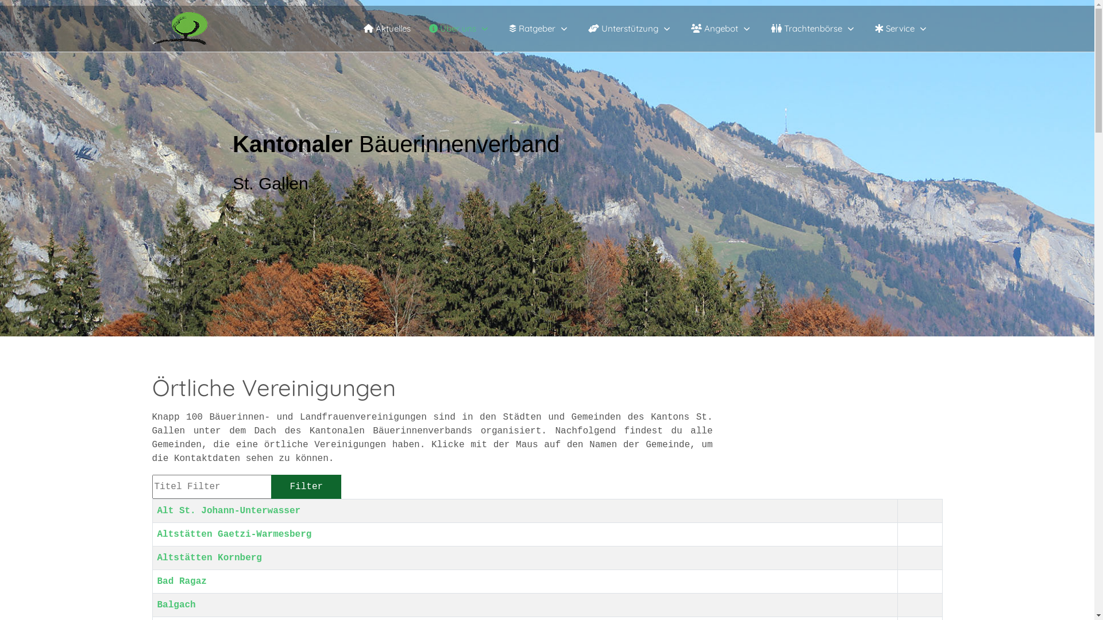 Image resolution: width=1103 pixels, height=620 pixels. What do you see at coordinates (539, 29) in the screenshot?
I see `Ratgeber` at bounding box center [539, 29].